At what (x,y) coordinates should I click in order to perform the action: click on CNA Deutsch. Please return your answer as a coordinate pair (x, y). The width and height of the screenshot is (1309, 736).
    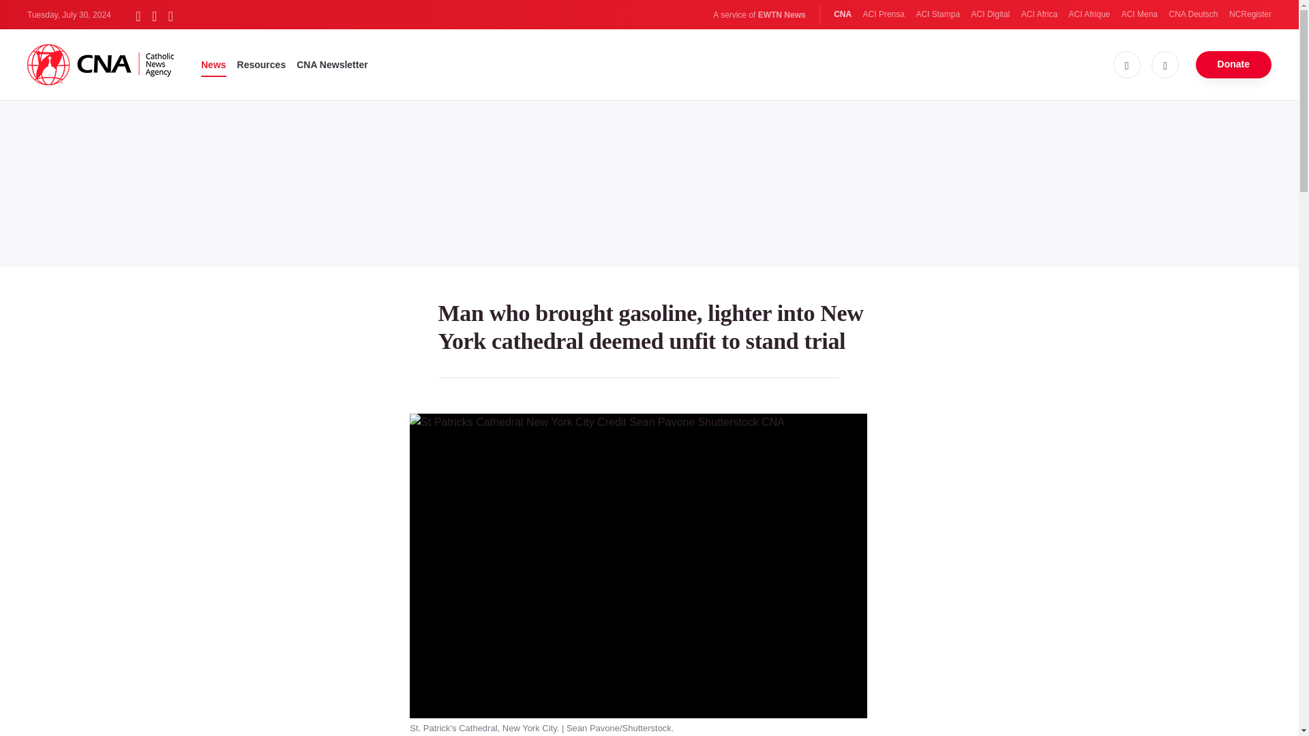
    Looking at the image, I should click on (1193, 14).